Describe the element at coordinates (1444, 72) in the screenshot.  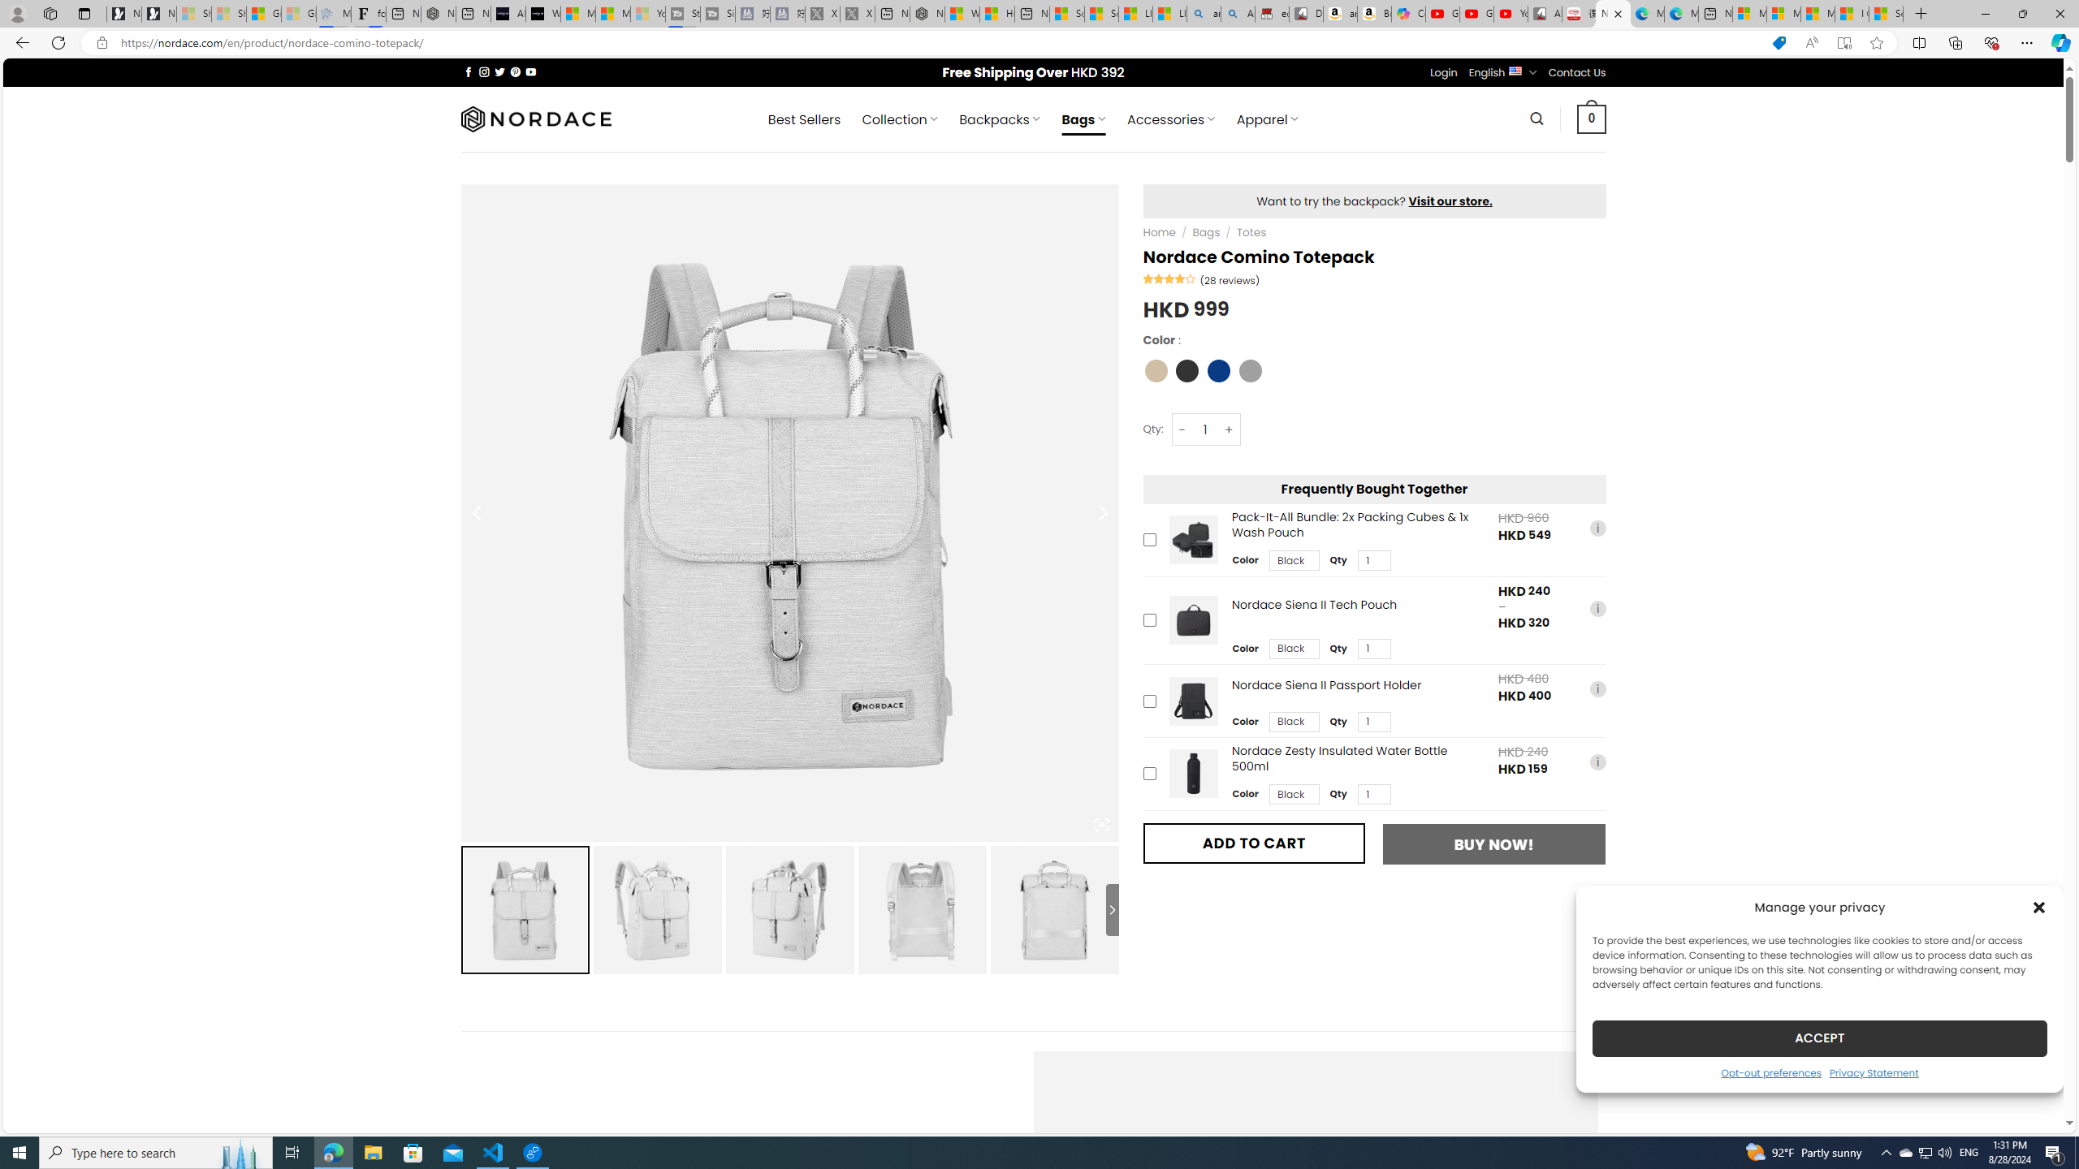
I see `Login` at that location.